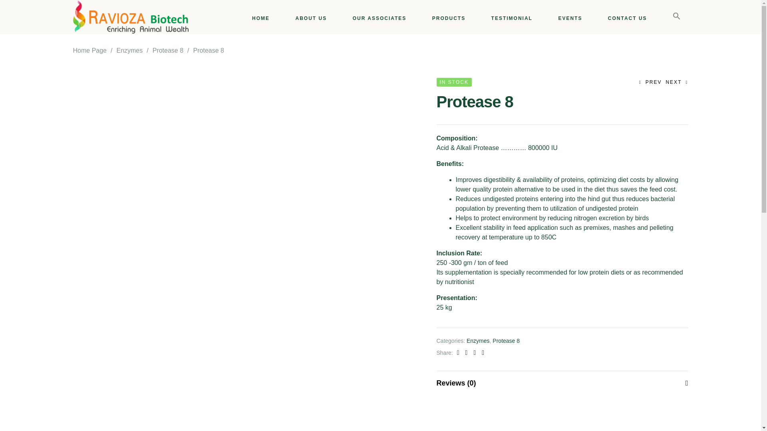 This screenshot has width=767, height=431. What do you see at coordinates (627, 19) in the screenshot?
I see `CONTACT US` at bounding box center [627, 19].